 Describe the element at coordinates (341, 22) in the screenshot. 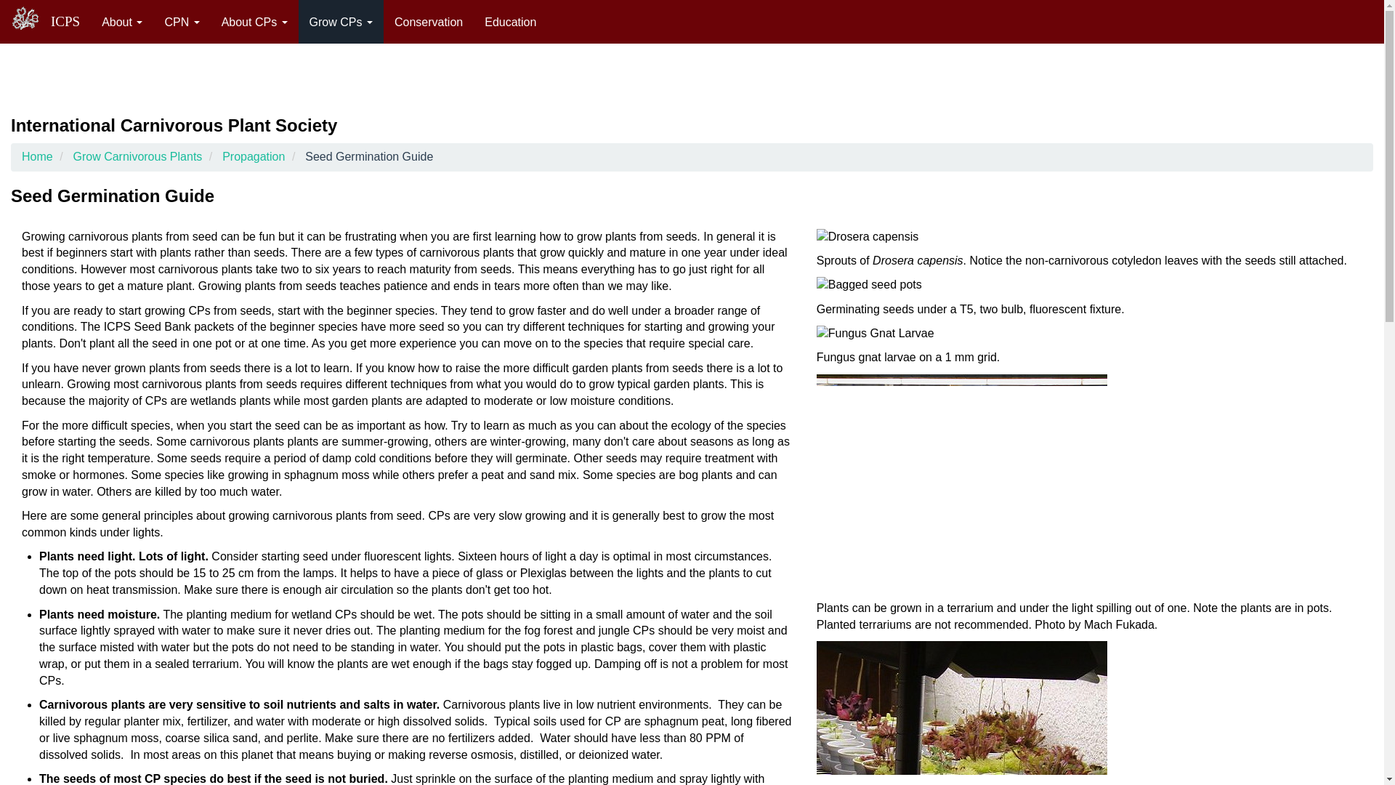

I see `Grow Carnivorous Plants` at that location.